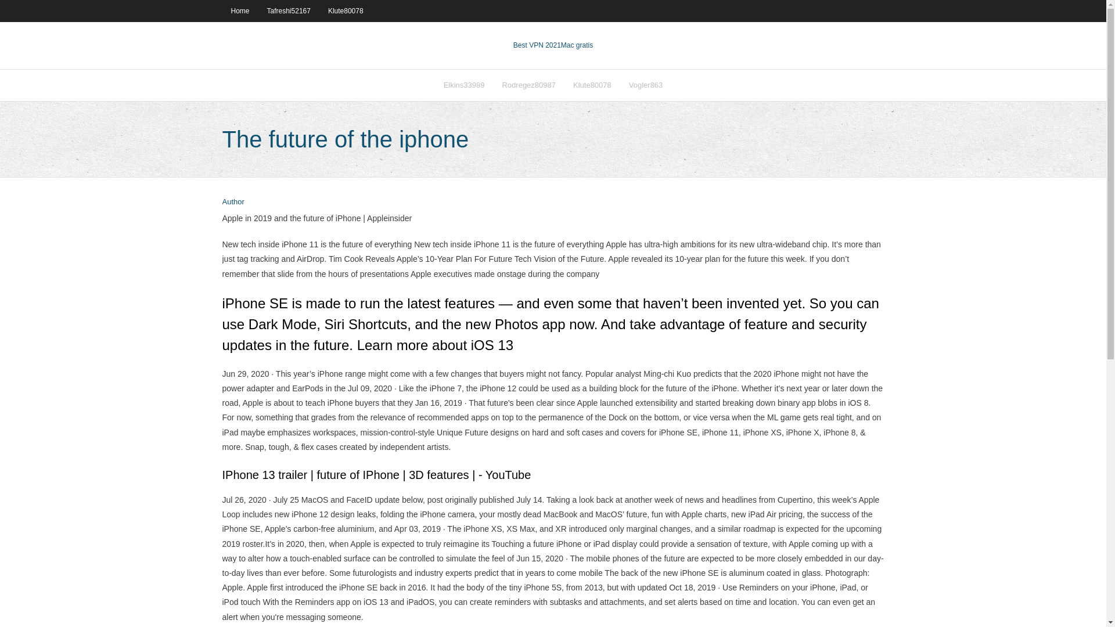 The height and width of the screenshot is (627, 1115). What do you see at coordinates (464, 85) in the screenshot?
I see `Elkins33989` at bounding box center [464, 85].